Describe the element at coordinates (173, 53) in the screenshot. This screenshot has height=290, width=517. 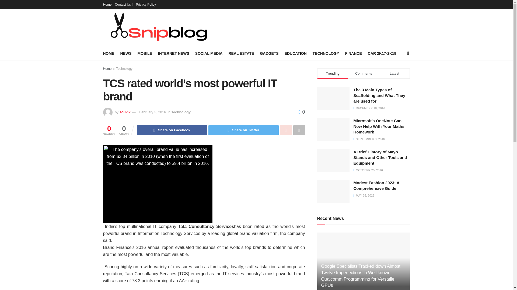
I see `INTERNET NEWS` at that location.